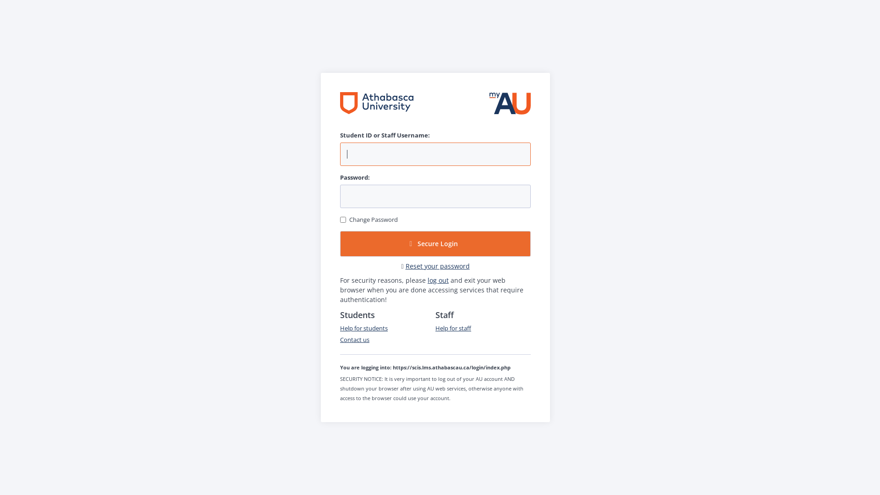 The image size is (880, 495). I want to click on Secure Login, so click(435, 244).